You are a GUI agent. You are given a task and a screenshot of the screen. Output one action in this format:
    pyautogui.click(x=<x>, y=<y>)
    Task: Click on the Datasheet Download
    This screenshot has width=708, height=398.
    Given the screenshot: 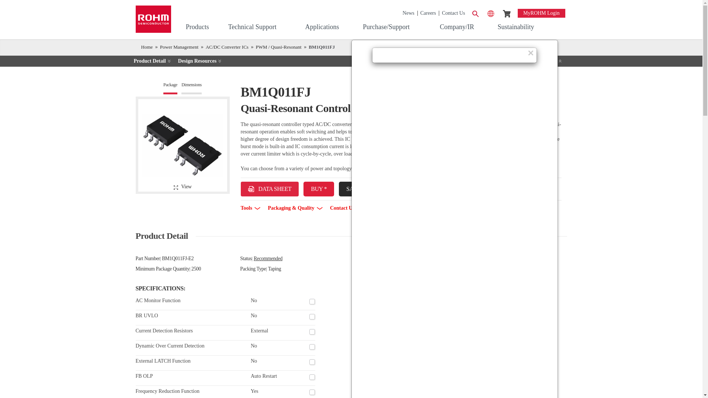 What is the action you would take?
    pyautogui.click(x=270, y=189)
    